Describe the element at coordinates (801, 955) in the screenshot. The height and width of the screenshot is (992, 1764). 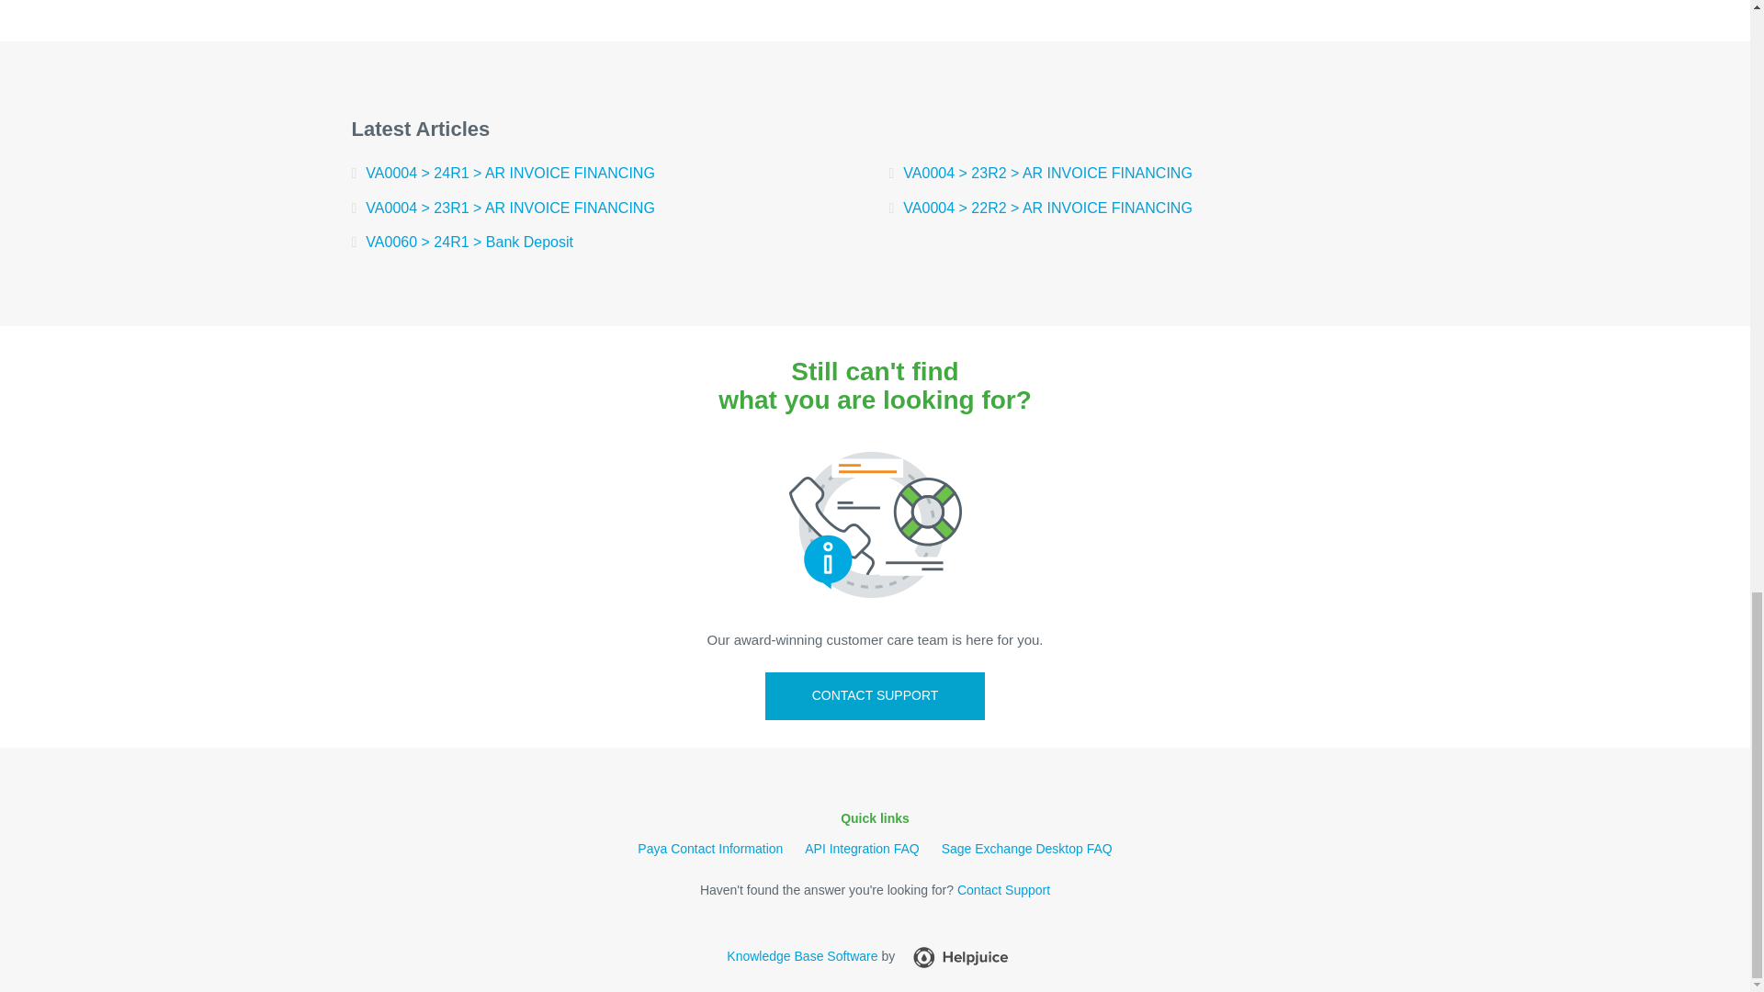
I see `Knowledge Base Software` at that location.